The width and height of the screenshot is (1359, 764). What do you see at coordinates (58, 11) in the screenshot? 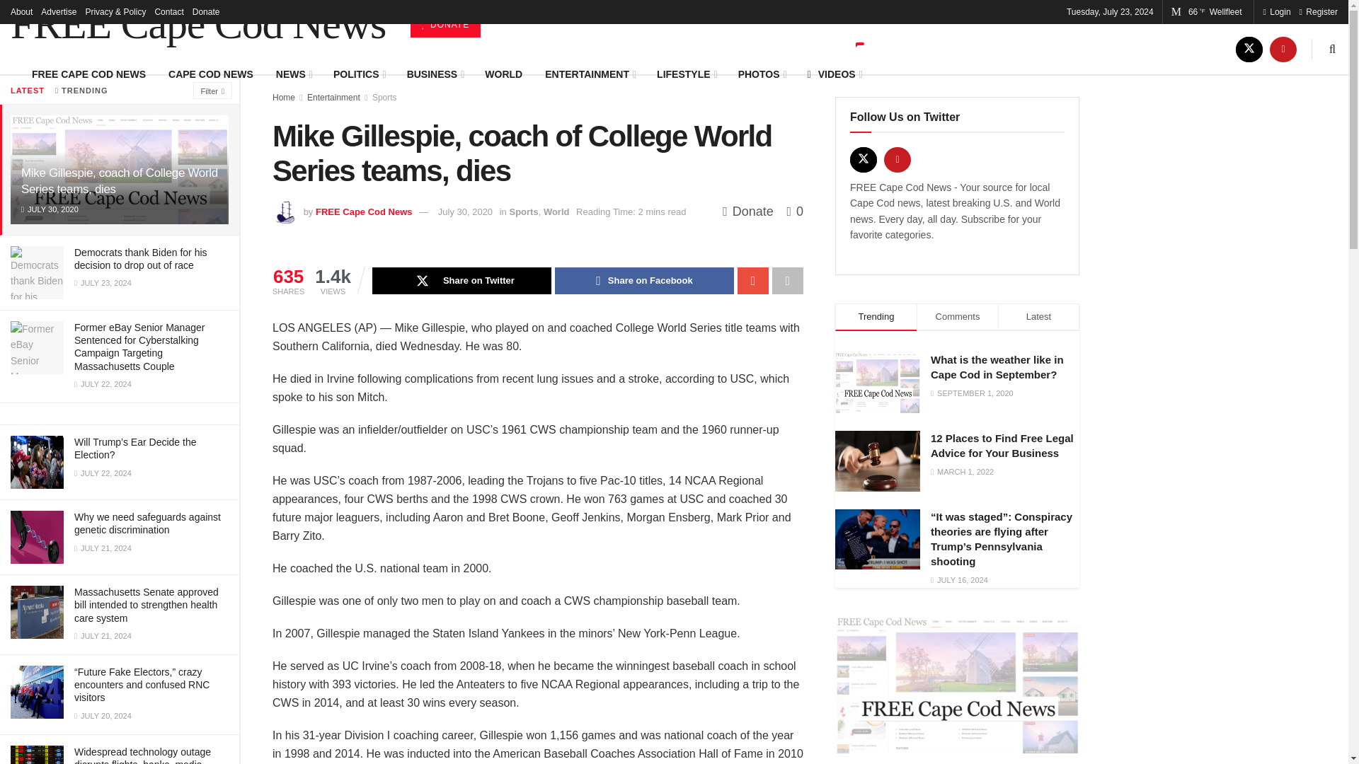
I see `Advertise` at bounding box center [58, 11].